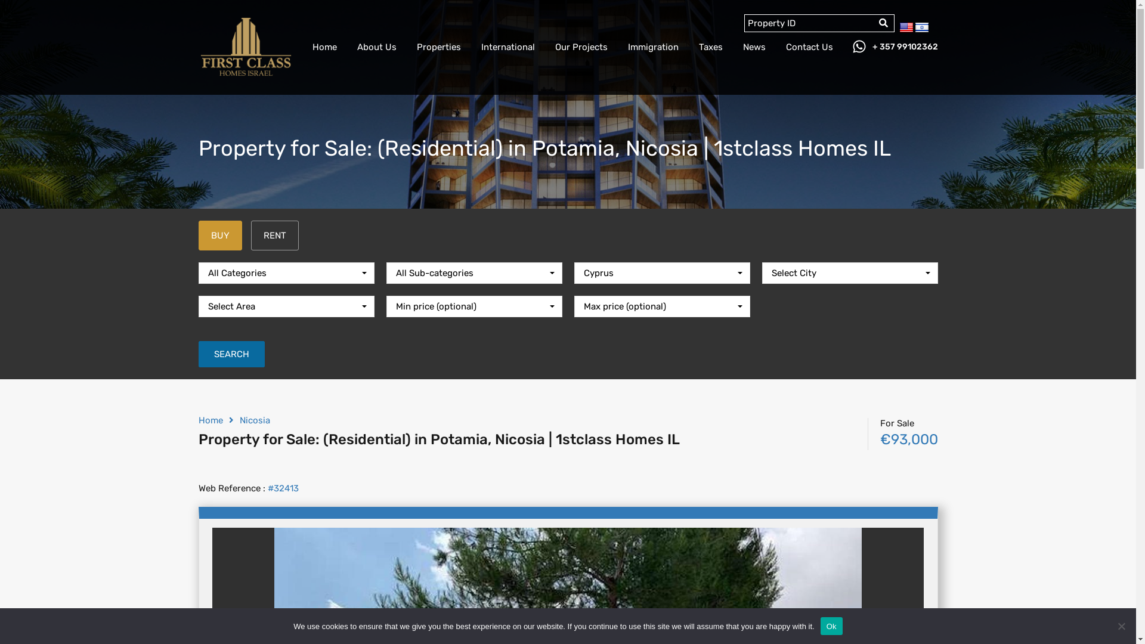  I want to click on 1stclass Israel, so click(246, 75).